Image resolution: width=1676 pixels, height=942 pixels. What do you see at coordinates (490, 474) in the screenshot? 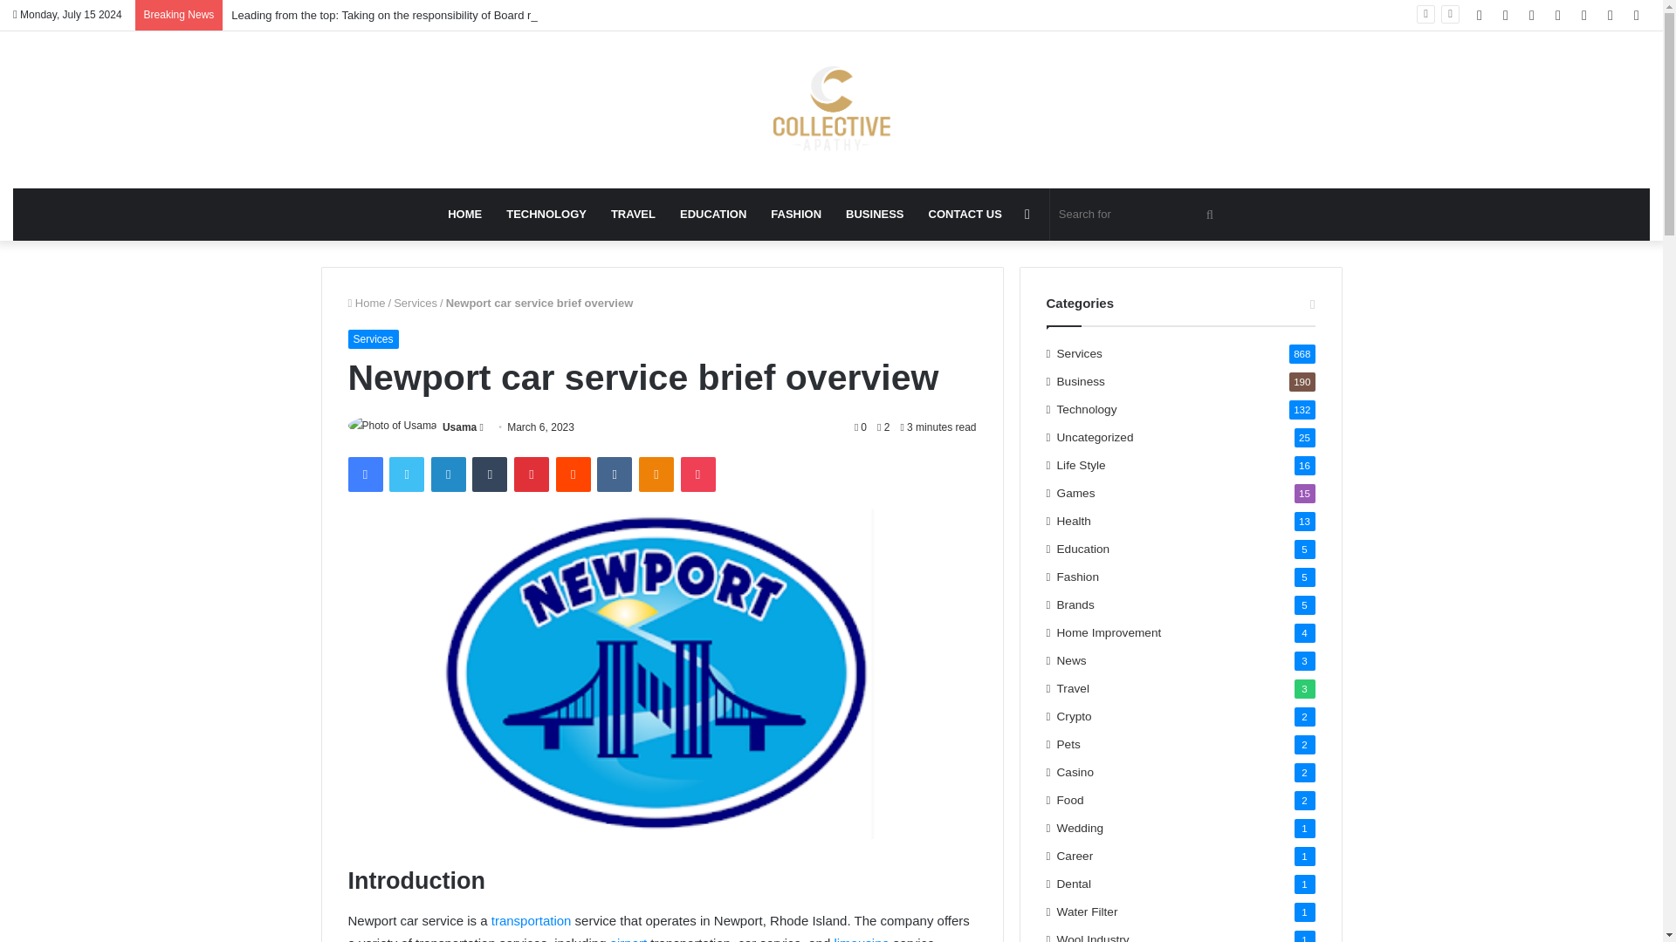
I see `Tumblr` at bounding box center [490, 474].